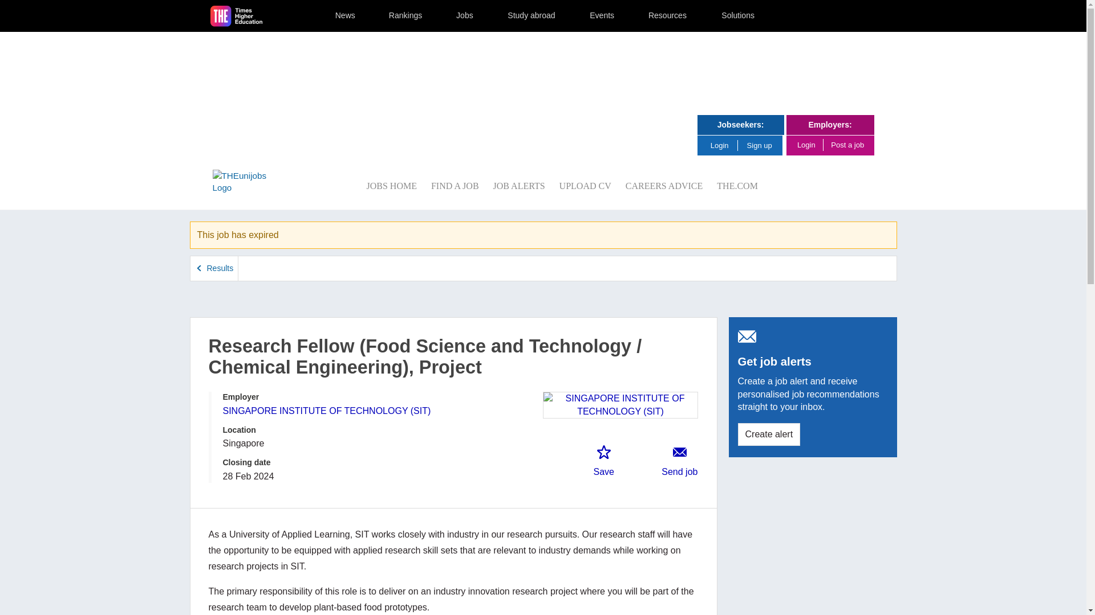 The height and width of the screenshot is (615, 1095). Describe the element at coordinates (519, 186) in the screenshot. I see `JOB ALERTS` at that location.